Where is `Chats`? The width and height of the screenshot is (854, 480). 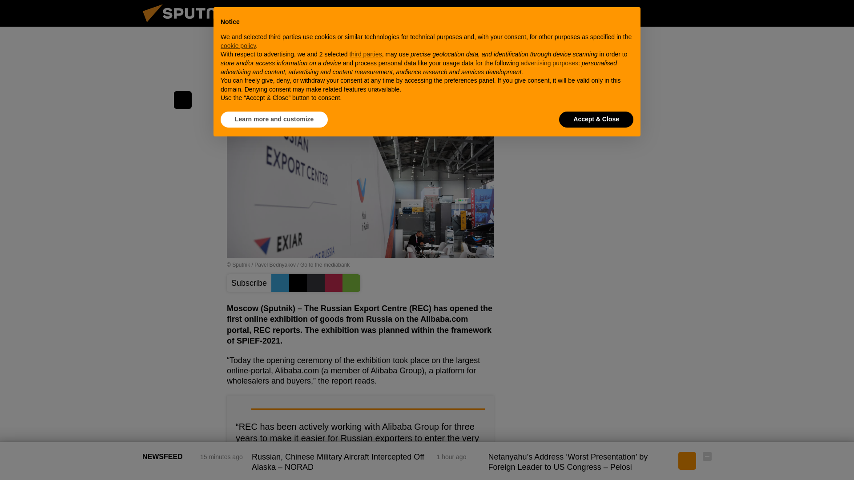 Chats is located at coordinates (707, 13).